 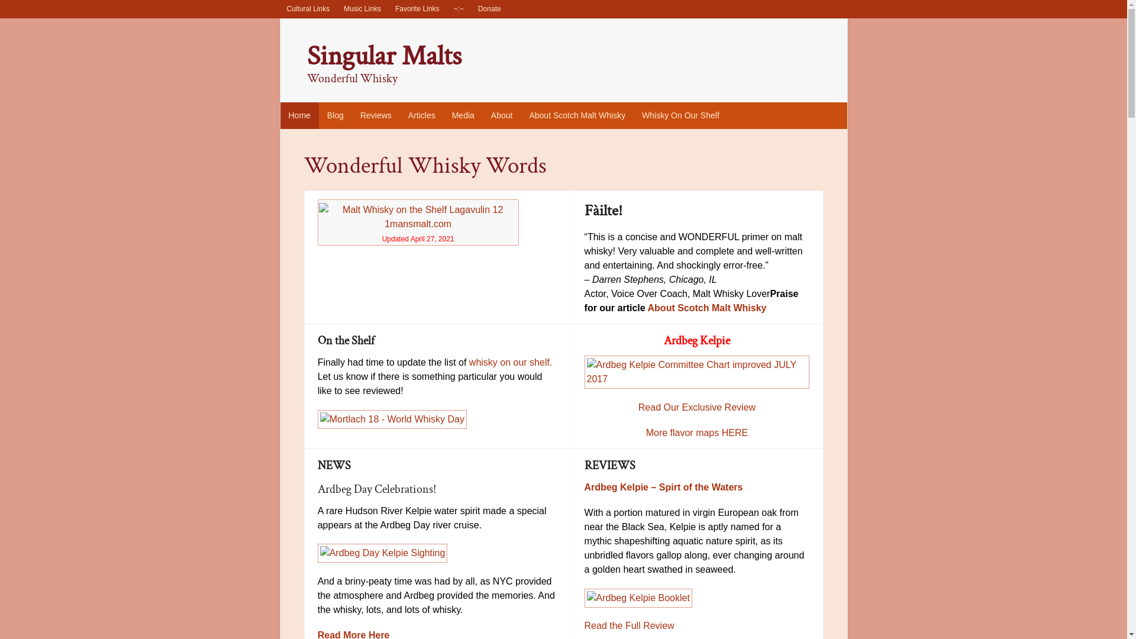 I want to click on ~:~, so click(x=459, y=9).